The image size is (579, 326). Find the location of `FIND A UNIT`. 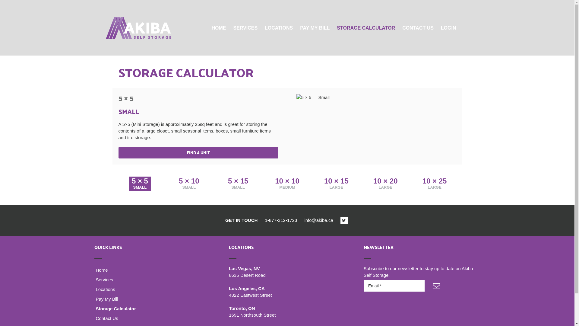

FIND A UNIT is located at coordinates (198, 153).